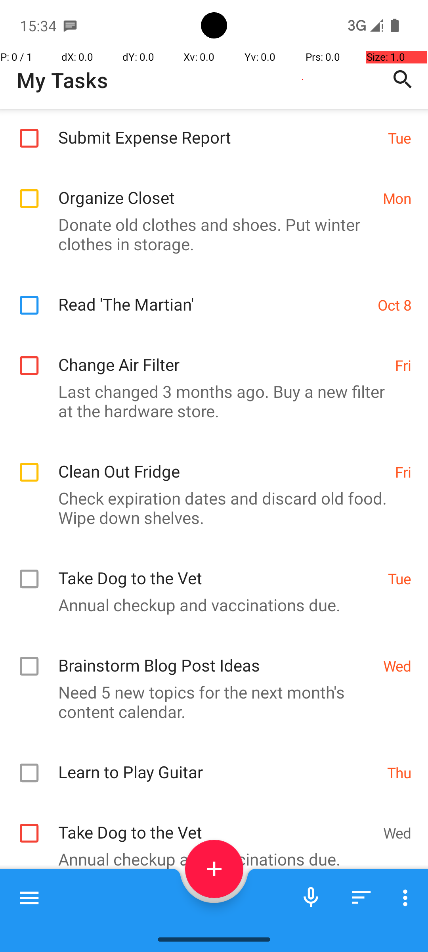 This screenshot has height=952, width=428. What do you see at coordinates (219, 129) in the screenshot?
I see `Submit Expense Report` at bounding box center [219, 129].